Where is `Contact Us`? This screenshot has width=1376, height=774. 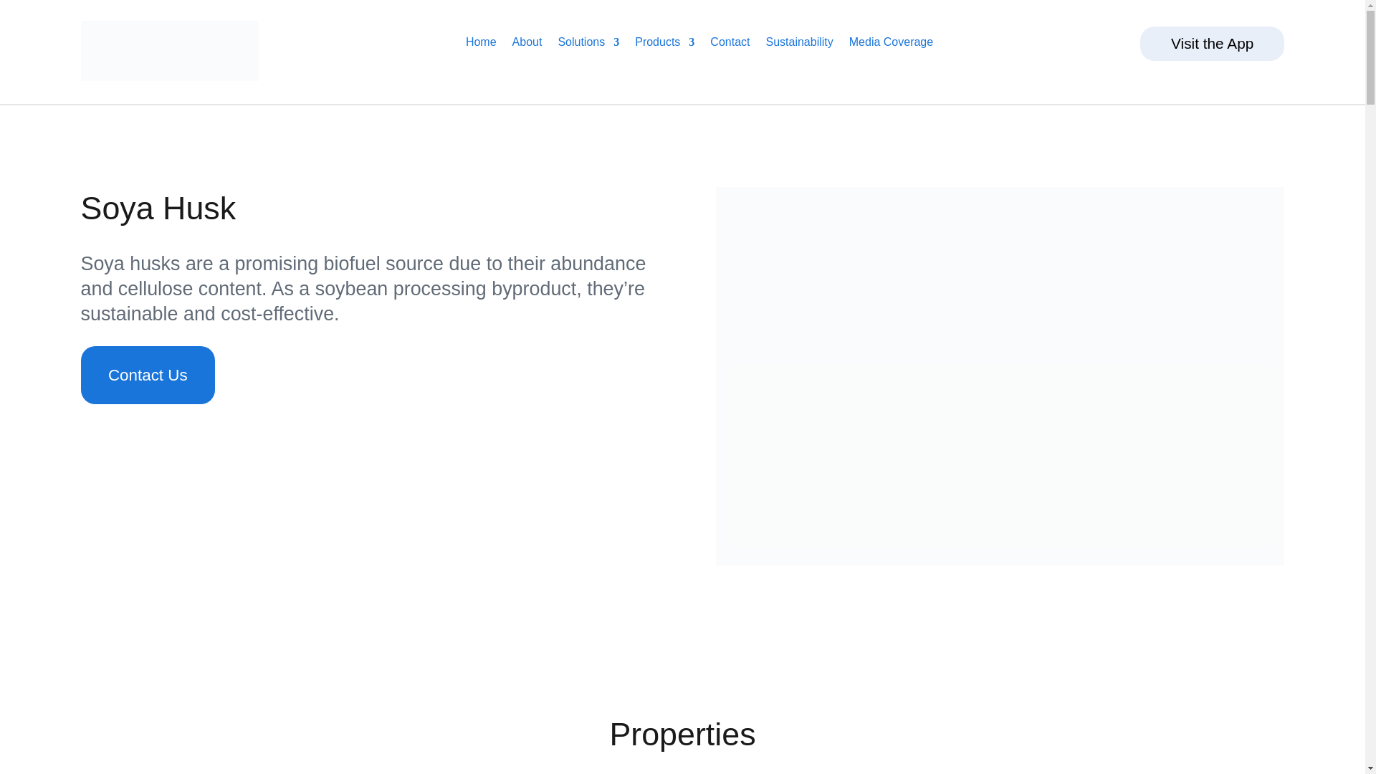 Contact Us is located at coordinates (147, 374).